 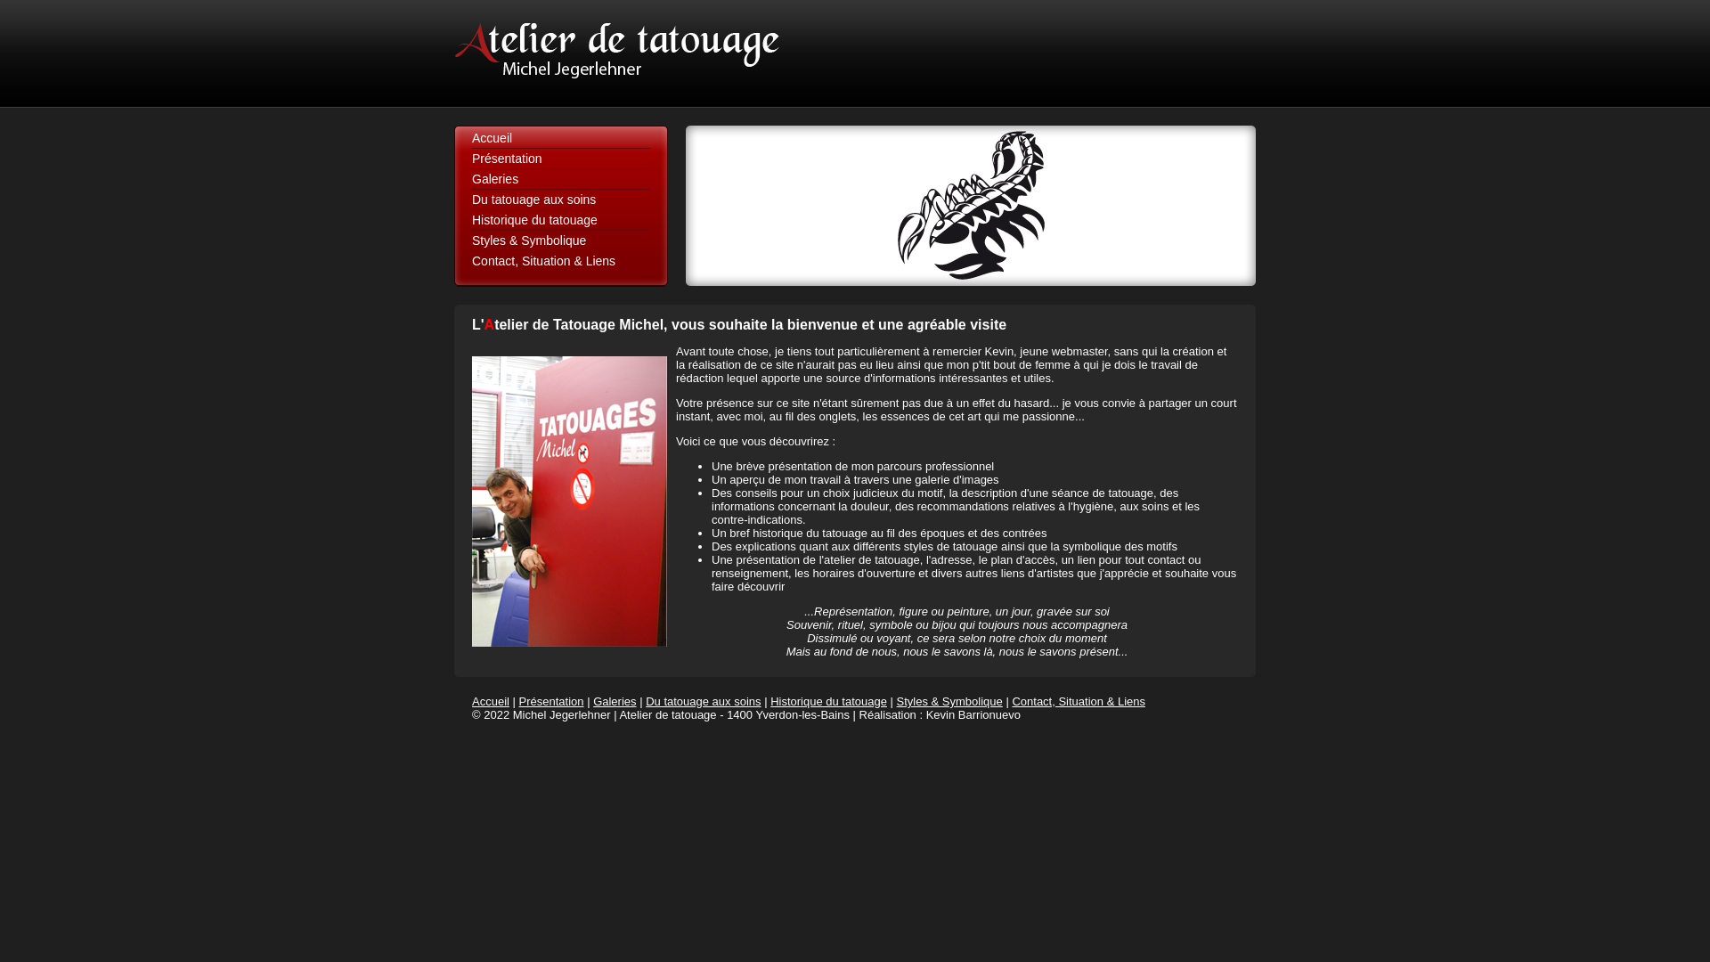 I want to click on Du tatouage aux soins, so click(x=704, y=702).